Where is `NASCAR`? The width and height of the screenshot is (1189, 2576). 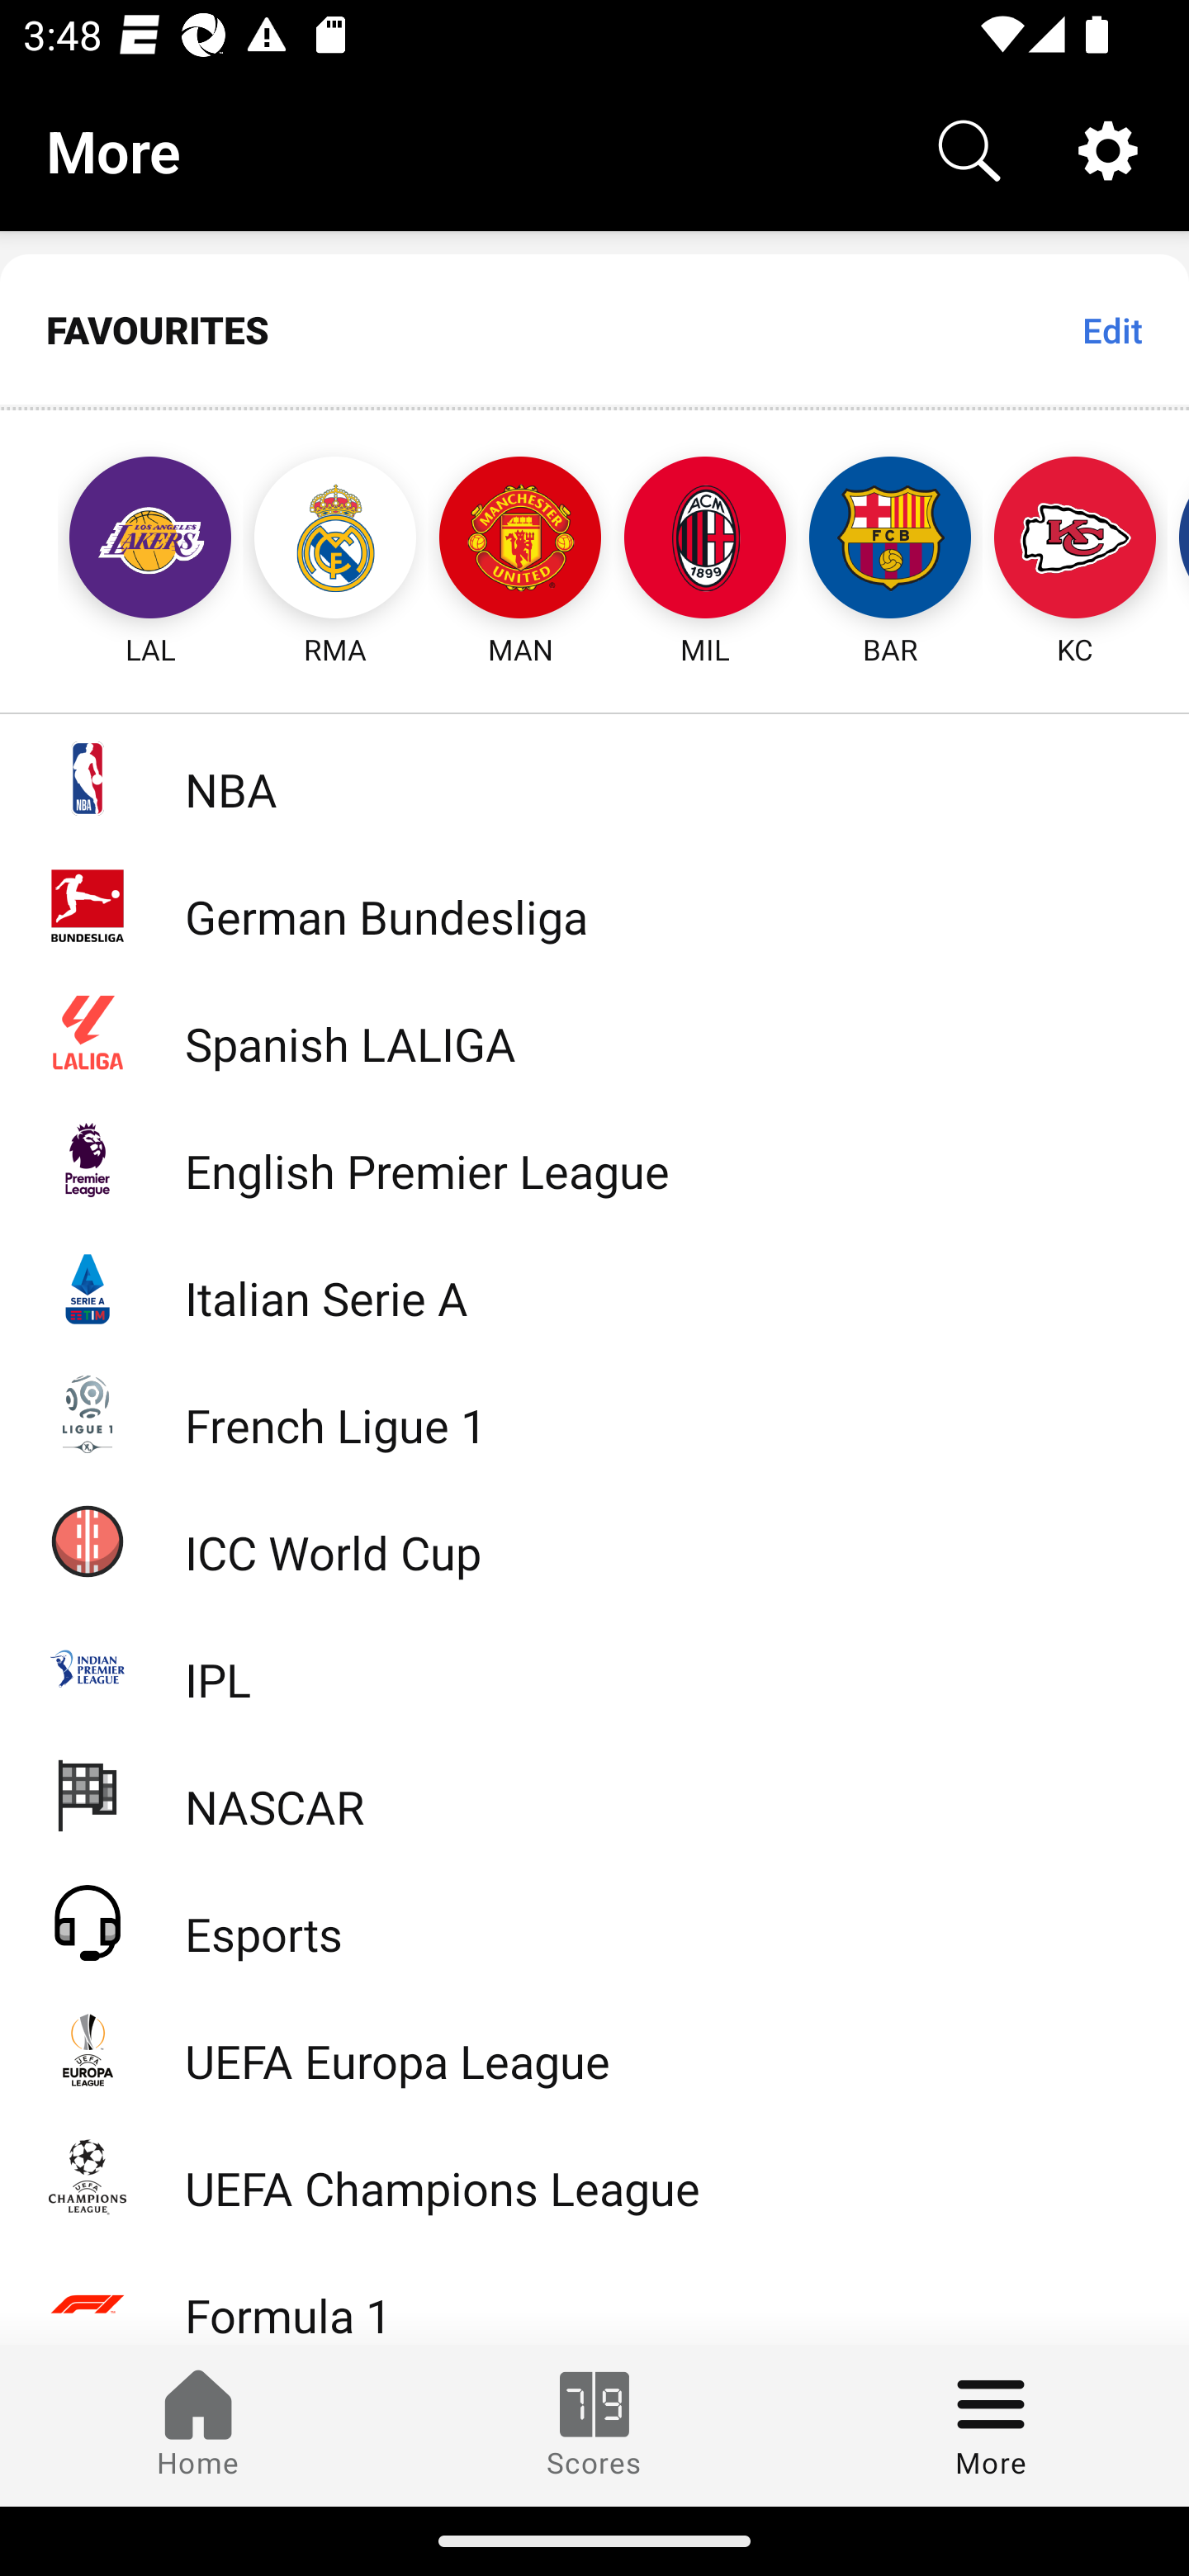 NASCAR is located at coordinates (594, 1793).